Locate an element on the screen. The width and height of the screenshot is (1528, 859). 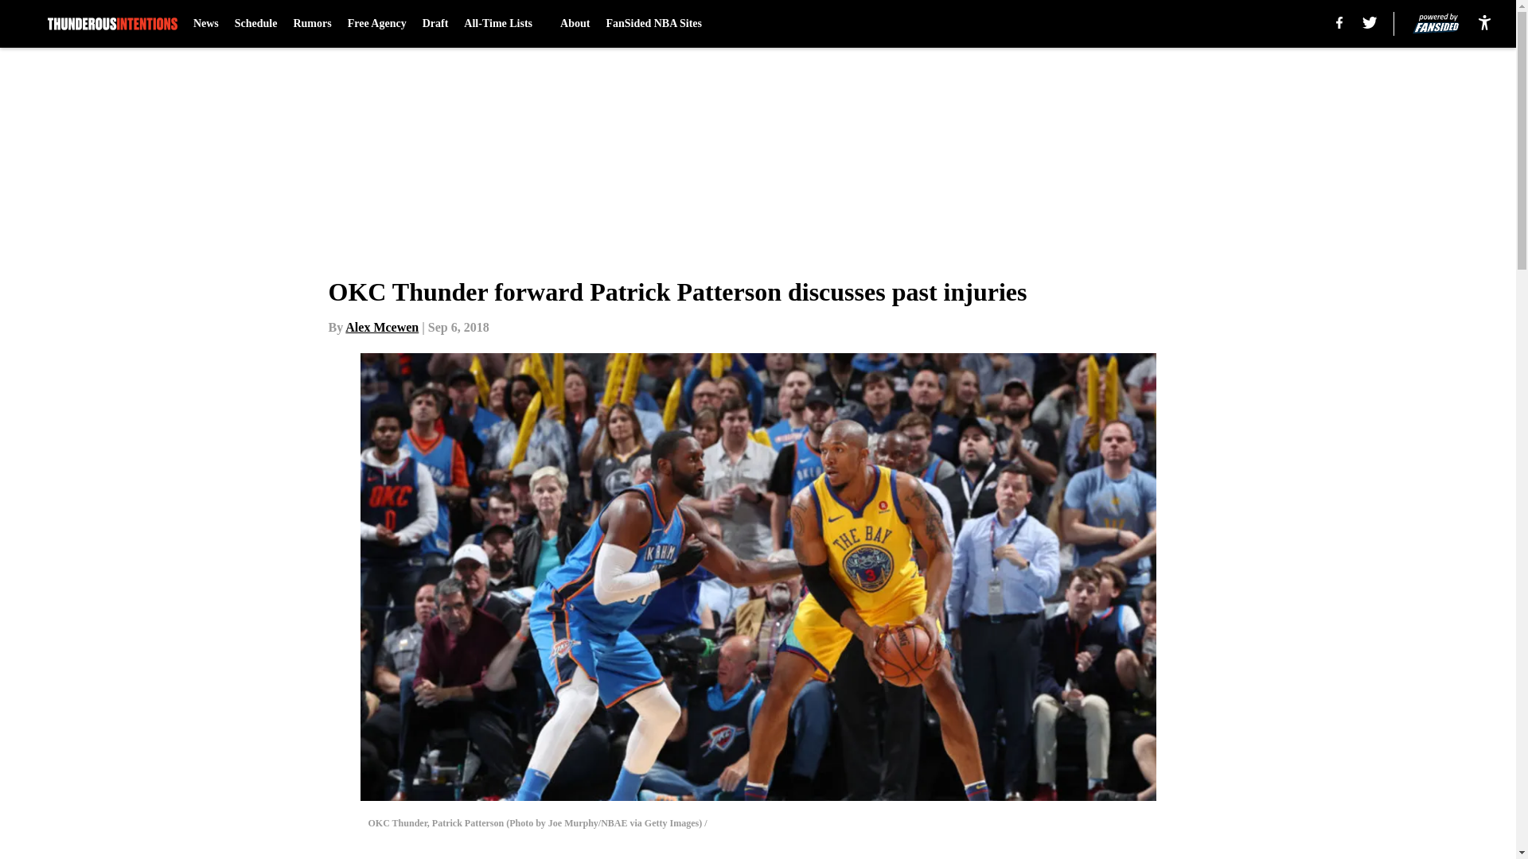
FanSided NBA Sites is located at coordinates (653, 24).